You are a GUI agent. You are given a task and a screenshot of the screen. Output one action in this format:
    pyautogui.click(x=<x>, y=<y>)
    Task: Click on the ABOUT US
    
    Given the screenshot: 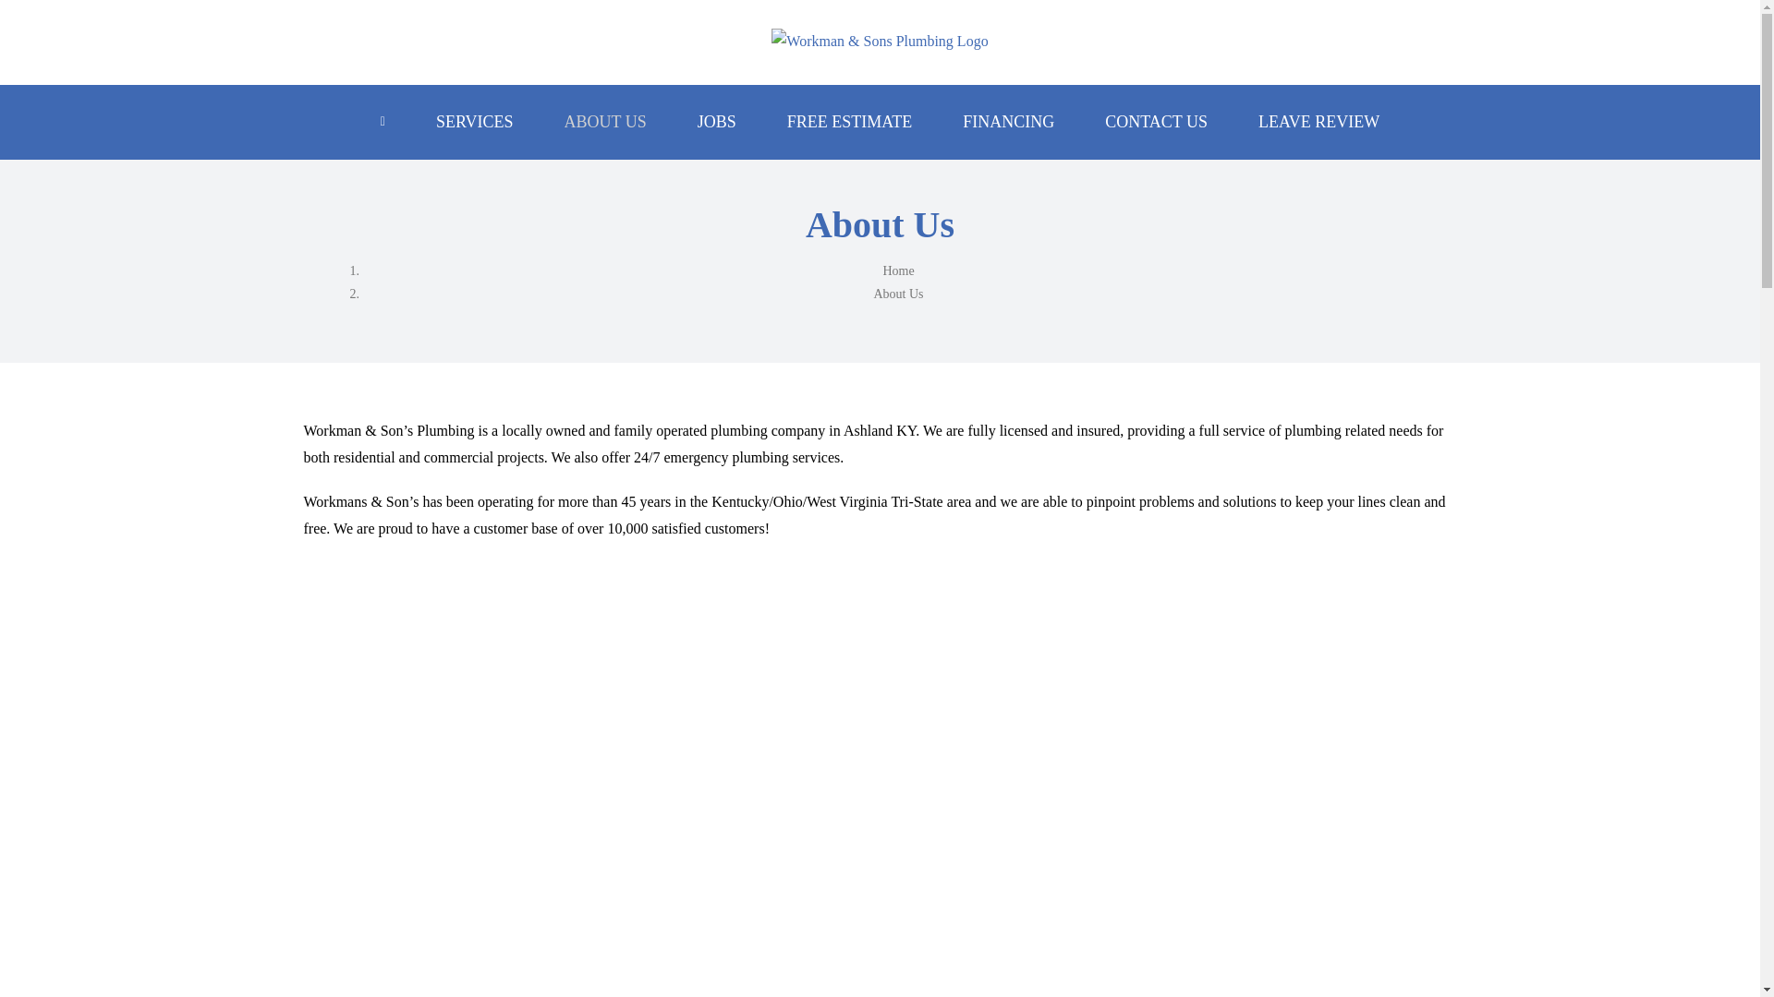 What is the action you would take?
    pyautogui.click(x=605, y=121)
    